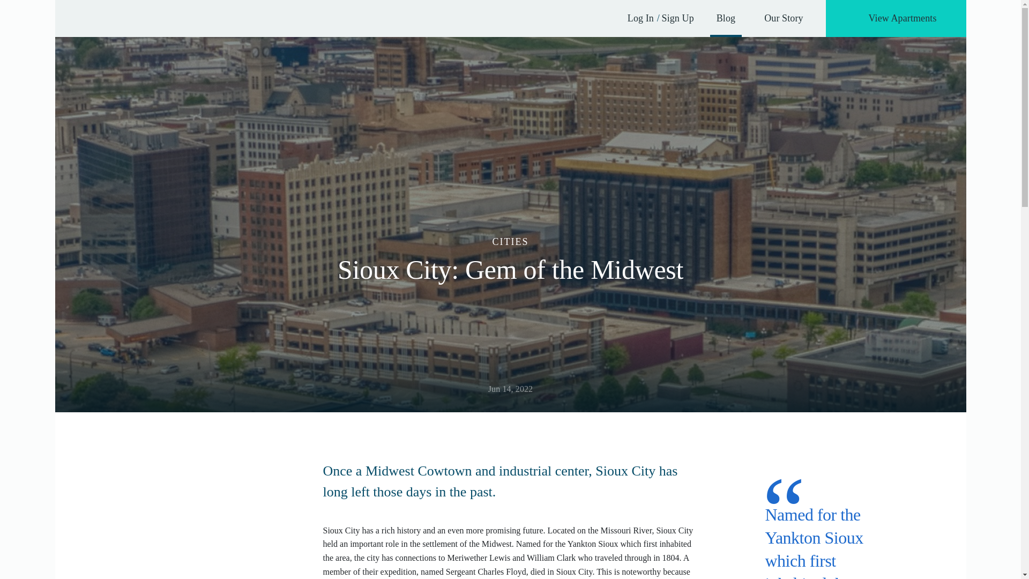 The width and height of the screenshot is (1029, 579). Describe the element at coordinates (896, 18) in the screenshot. I see `View Apartments` at that location.